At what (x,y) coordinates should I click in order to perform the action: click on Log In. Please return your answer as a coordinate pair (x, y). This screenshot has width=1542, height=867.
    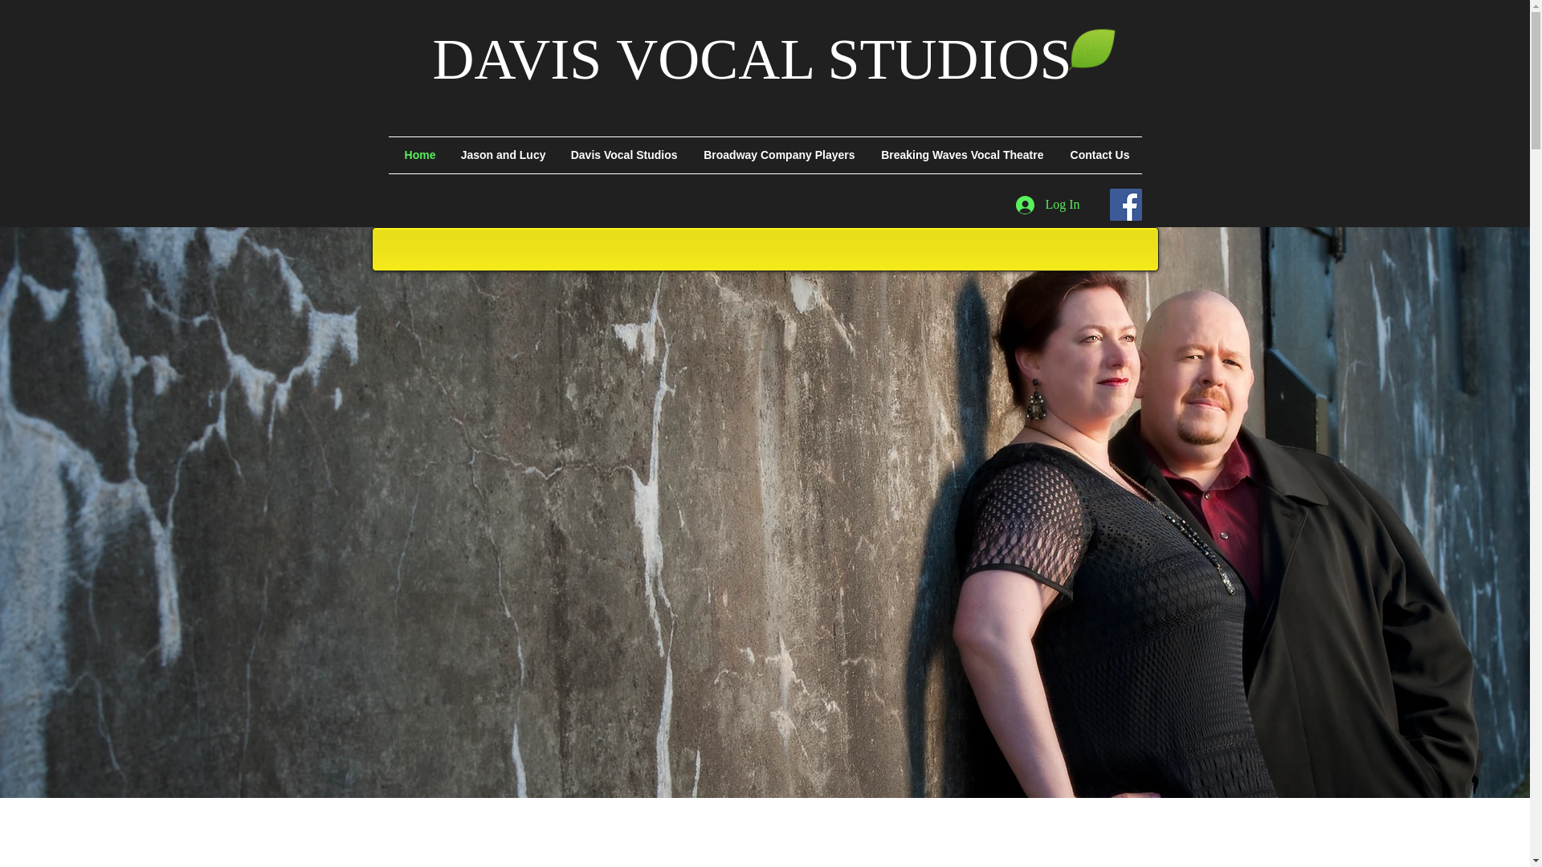
    Looking at the image, I should click on (1039, 205).